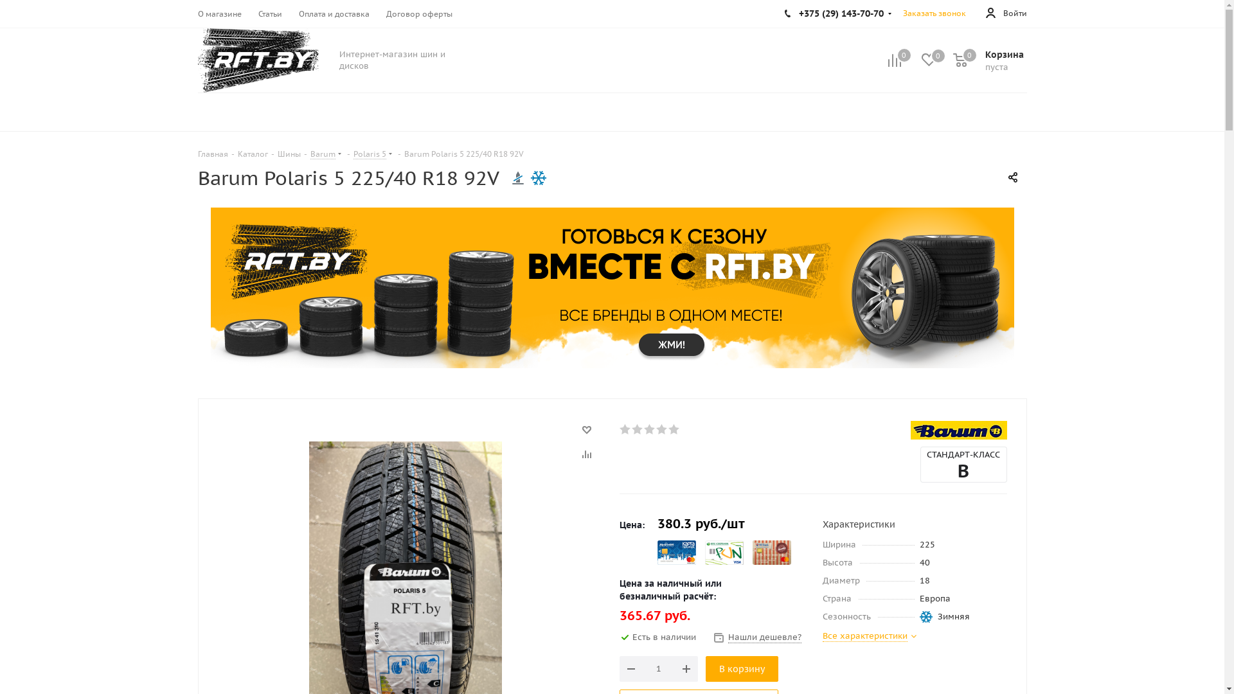 This screenshot has height=694, width=1234. What do you see at coordinates (323, 154) in the screenshot?
I see `Barum` at bounding box center [323, 154].